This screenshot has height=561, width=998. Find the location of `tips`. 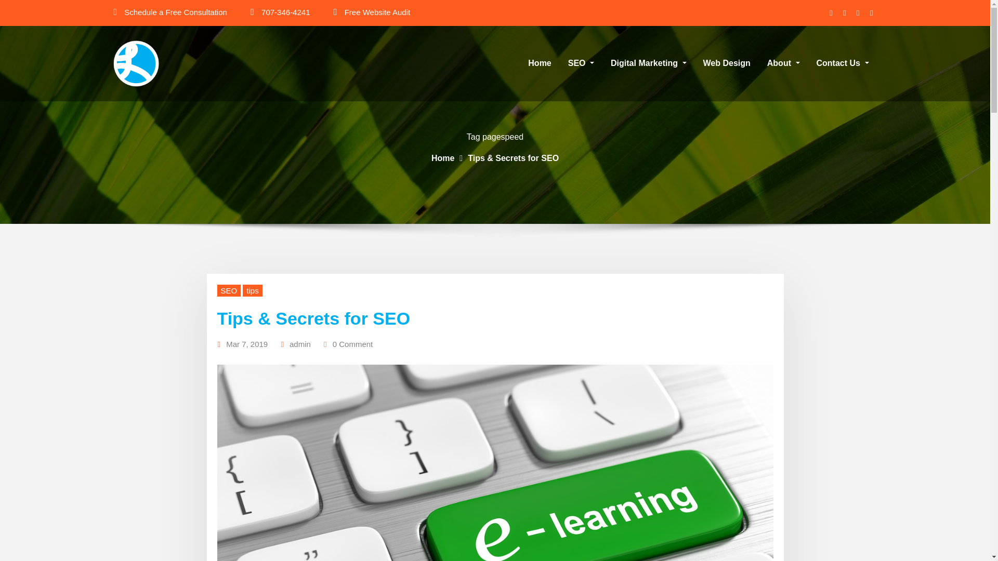

tips is located at coordinates (252, 290).